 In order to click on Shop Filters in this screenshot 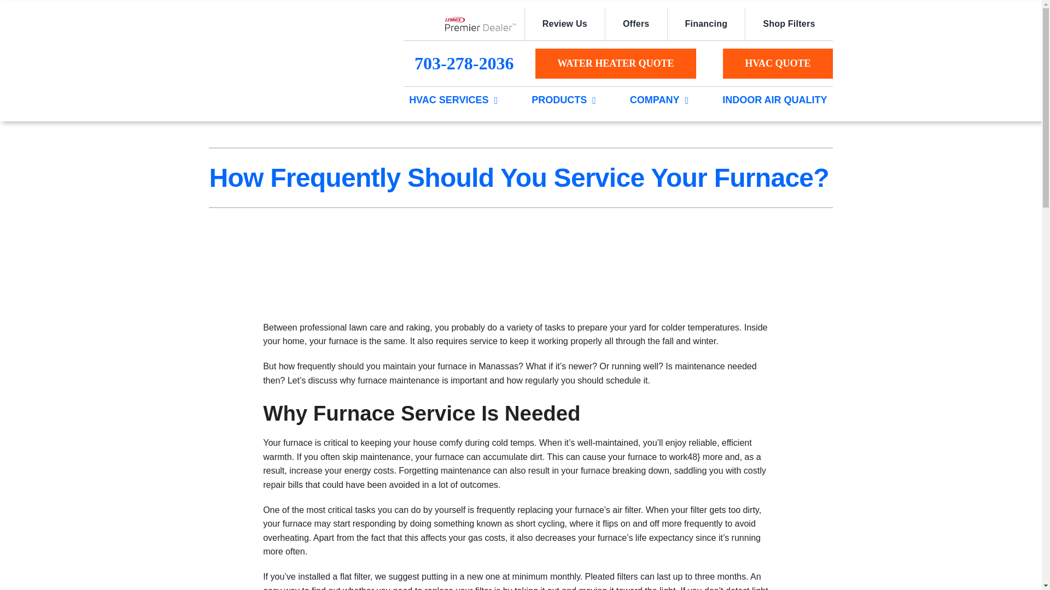, I will do `click(789, 24)`.